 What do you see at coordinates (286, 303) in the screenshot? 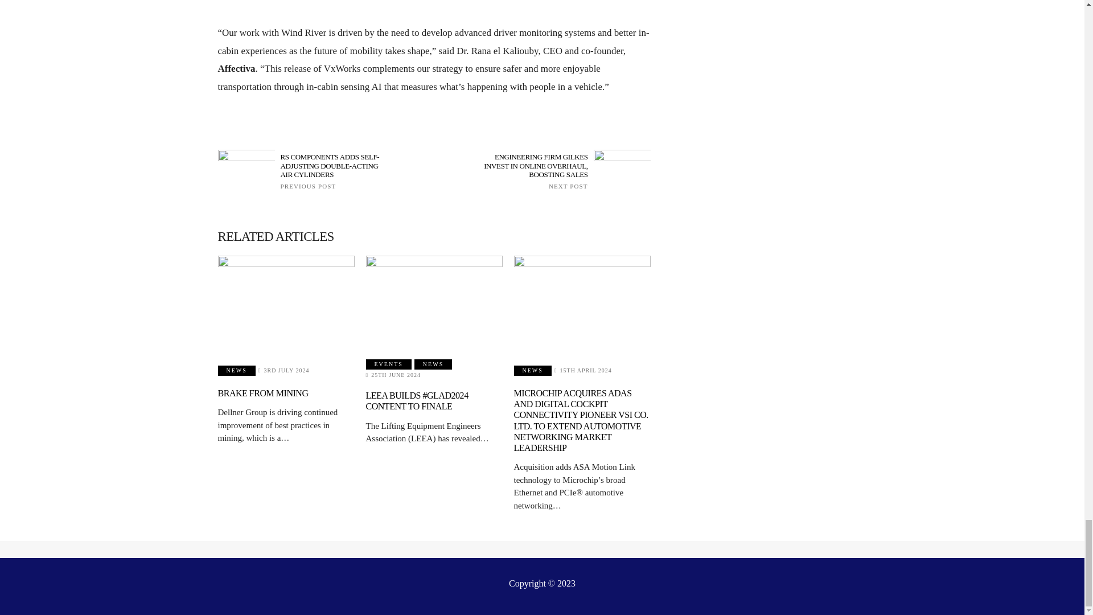
I see `Brake from Mining` at bounding box center [286, 303].